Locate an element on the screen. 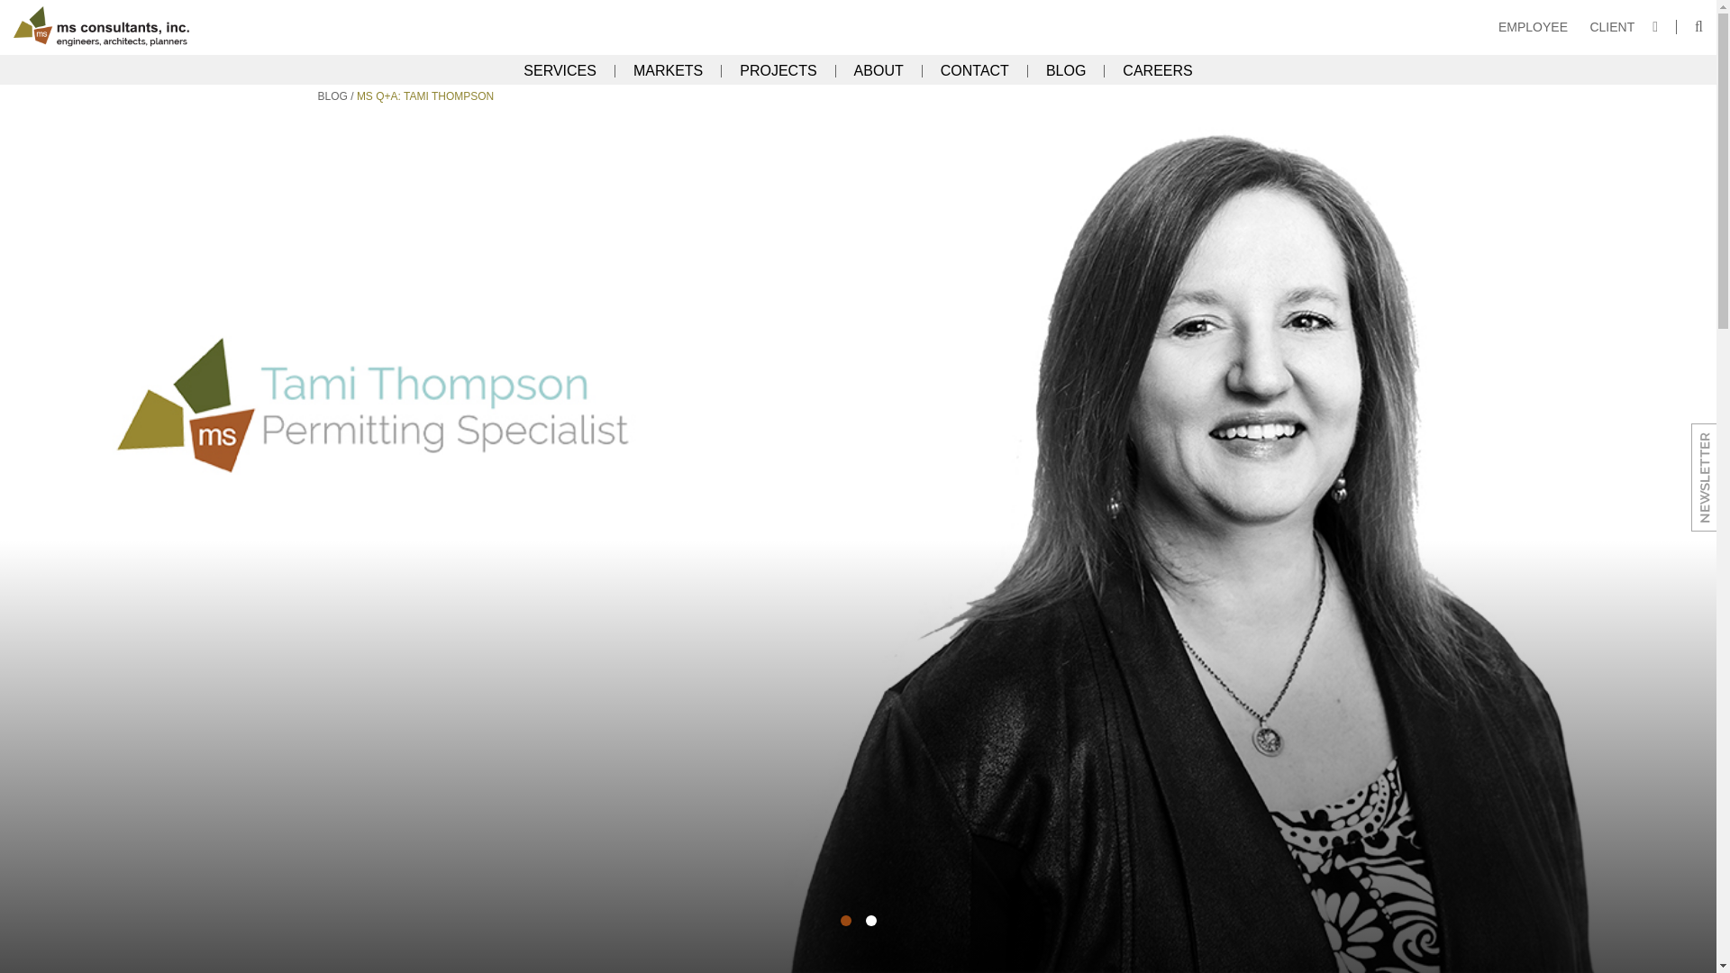  PROJECTS is located at coordinates (778, 71).